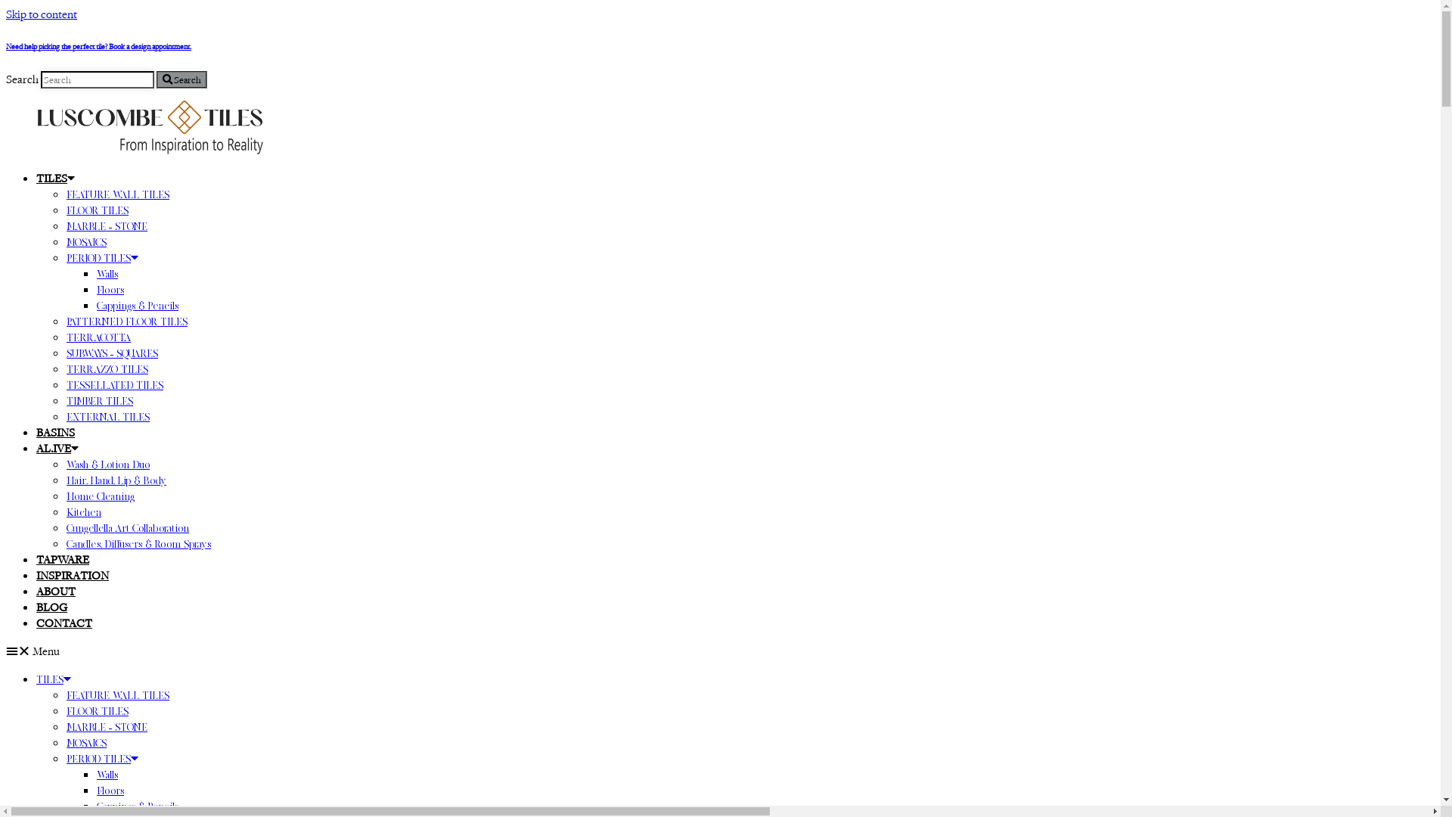  What do you see at coordinates (57, 448) in the screenshot?
I see `AL.IVE` at bounding box center [57, 448].